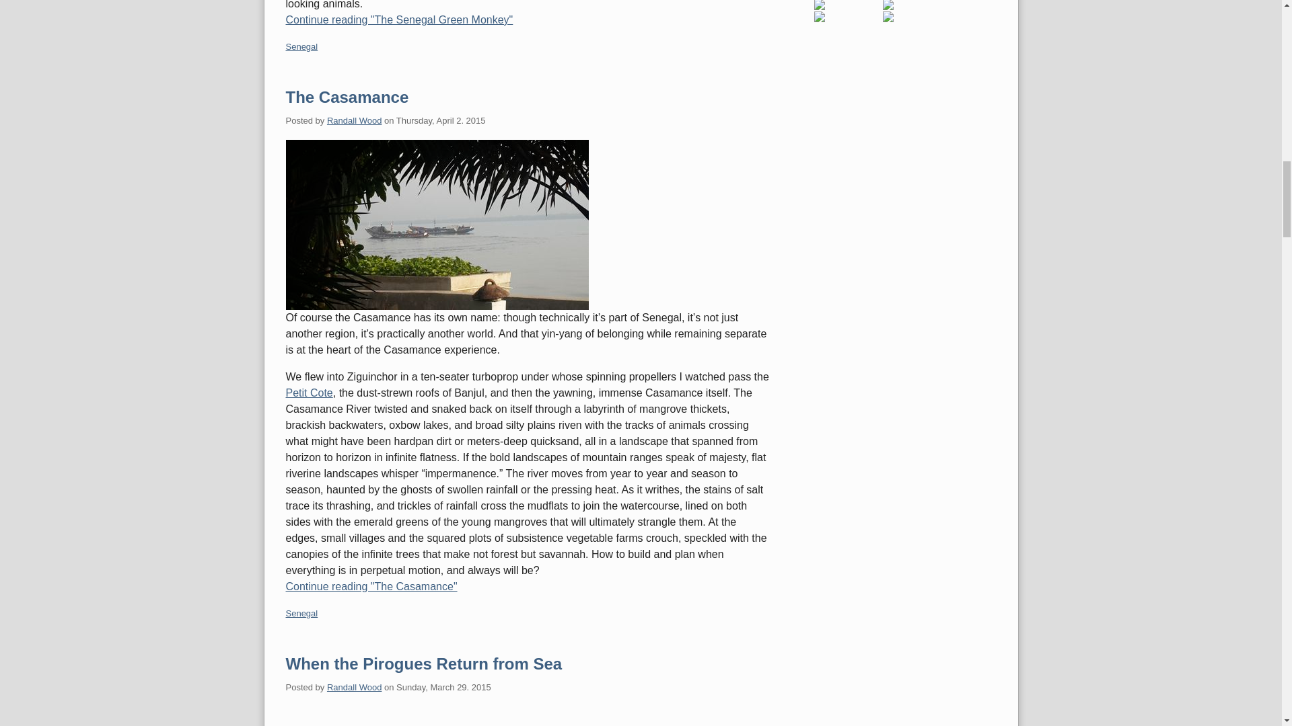 The height and width of the screenshot is (726, 1292). I want to click on Petit Cote, so click(308, 393).